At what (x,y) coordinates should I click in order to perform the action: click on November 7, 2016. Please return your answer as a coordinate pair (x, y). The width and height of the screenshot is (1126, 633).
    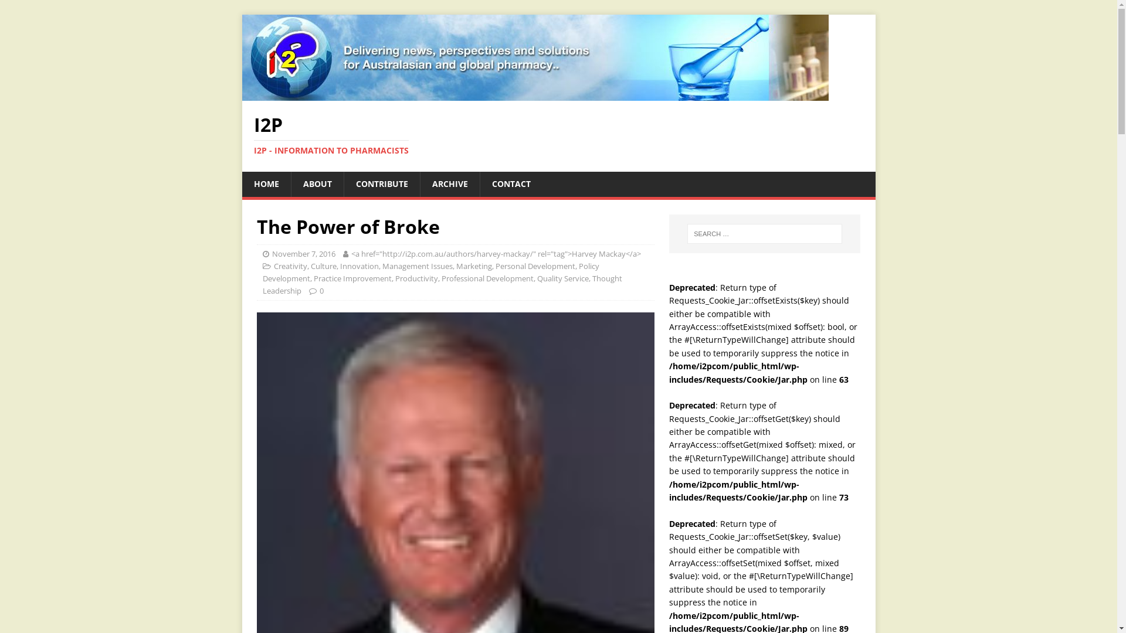
    Looking at the image, I should click on (304, 254).